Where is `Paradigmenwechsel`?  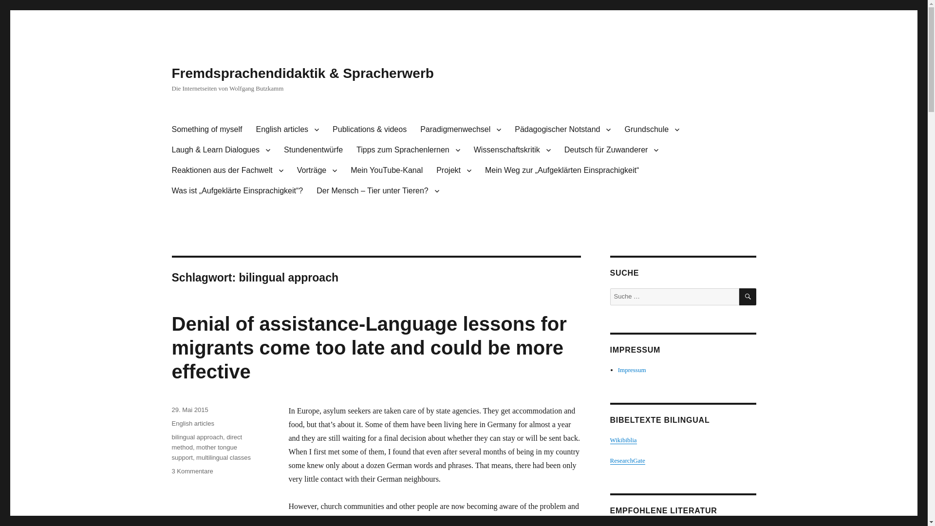
Paradigmenwechsel is located at coordinates (460, 130).